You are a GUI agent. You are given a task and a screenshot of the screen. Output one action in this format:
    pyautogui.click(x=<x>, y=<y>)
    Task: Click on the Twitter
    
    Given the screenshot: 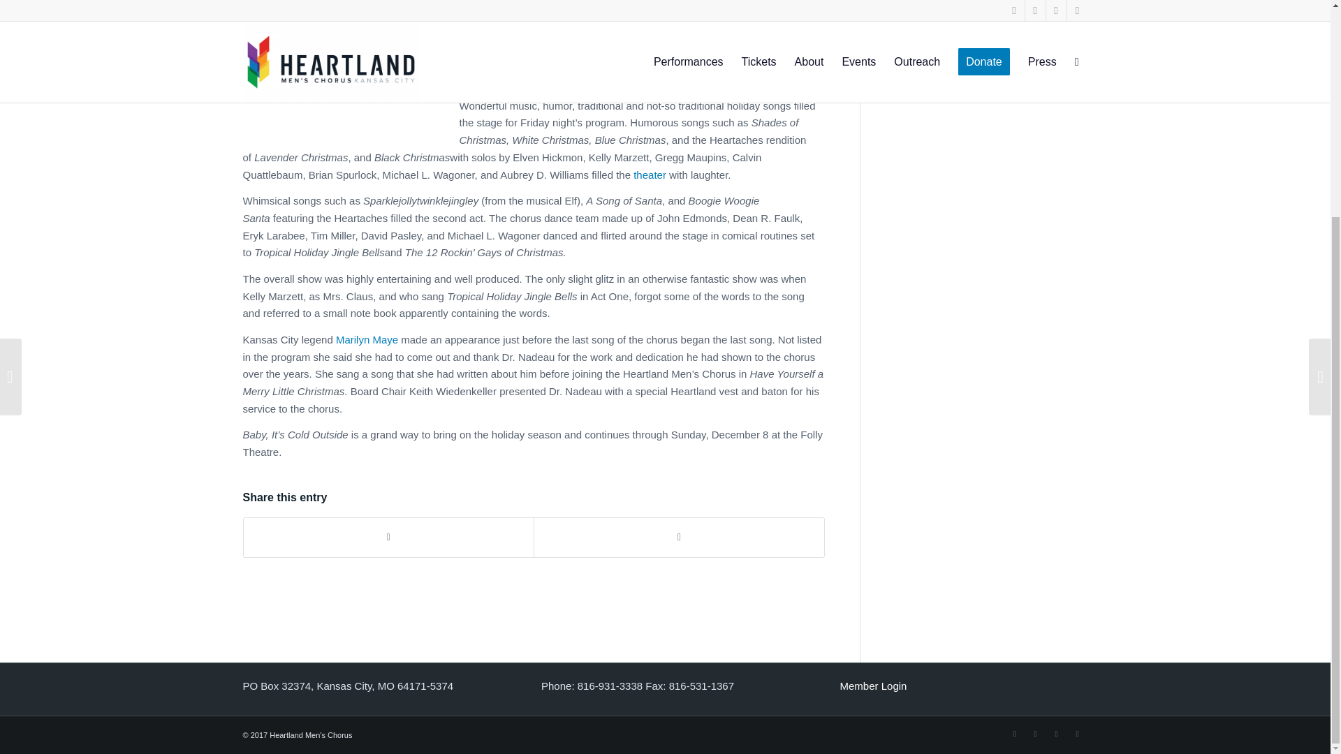 What is the action you would take?
    pyautogui.click(x=1035, y=733)
    